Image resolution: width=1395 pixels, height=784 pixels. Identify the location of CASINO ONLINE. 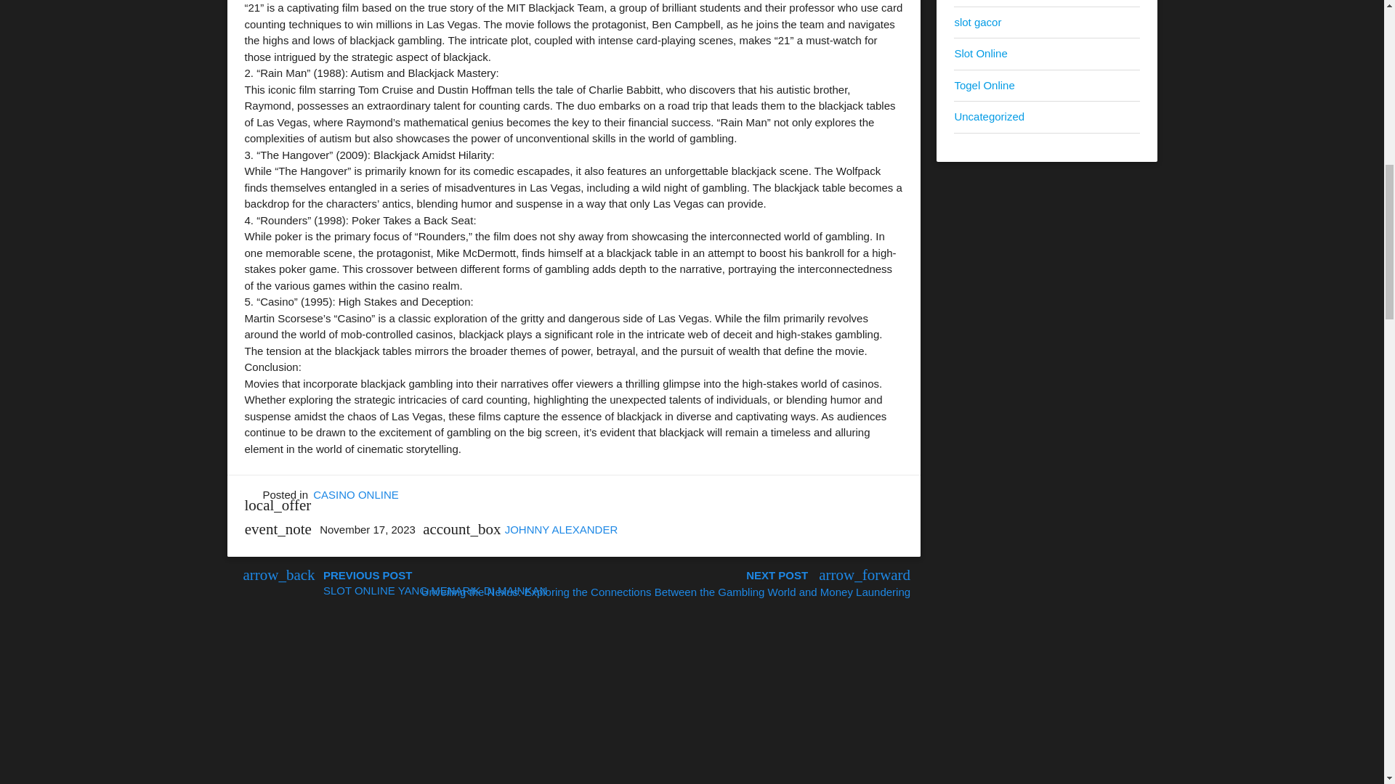
(356, 494).